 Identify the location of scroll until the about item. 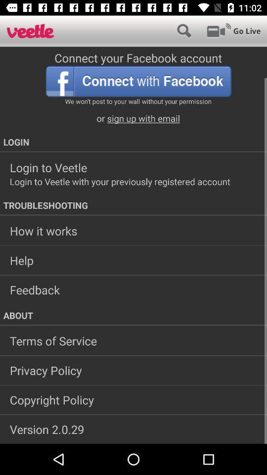
(133, 315).